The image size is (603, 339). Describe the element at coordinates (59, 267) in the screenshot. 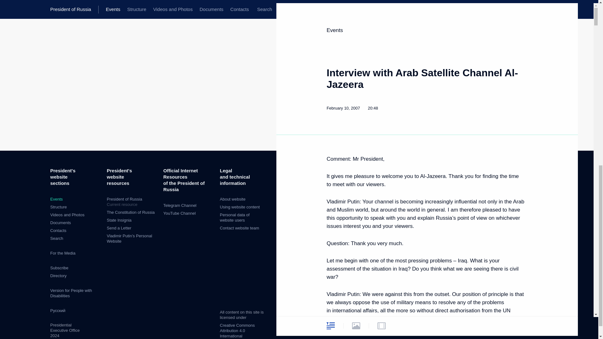

I see `Subscribe` at that location.